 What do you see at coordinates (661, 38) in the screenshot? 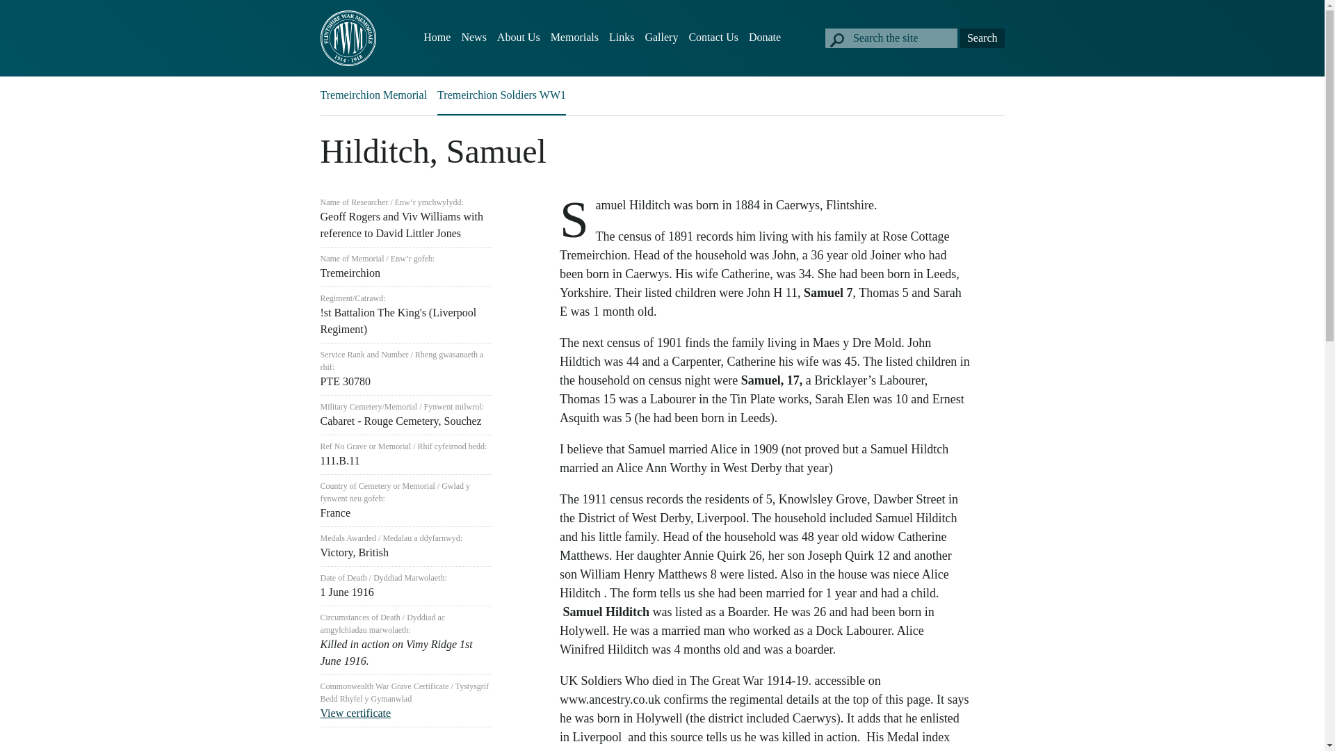
I see `Gallery` at bounding box center [661, 38].